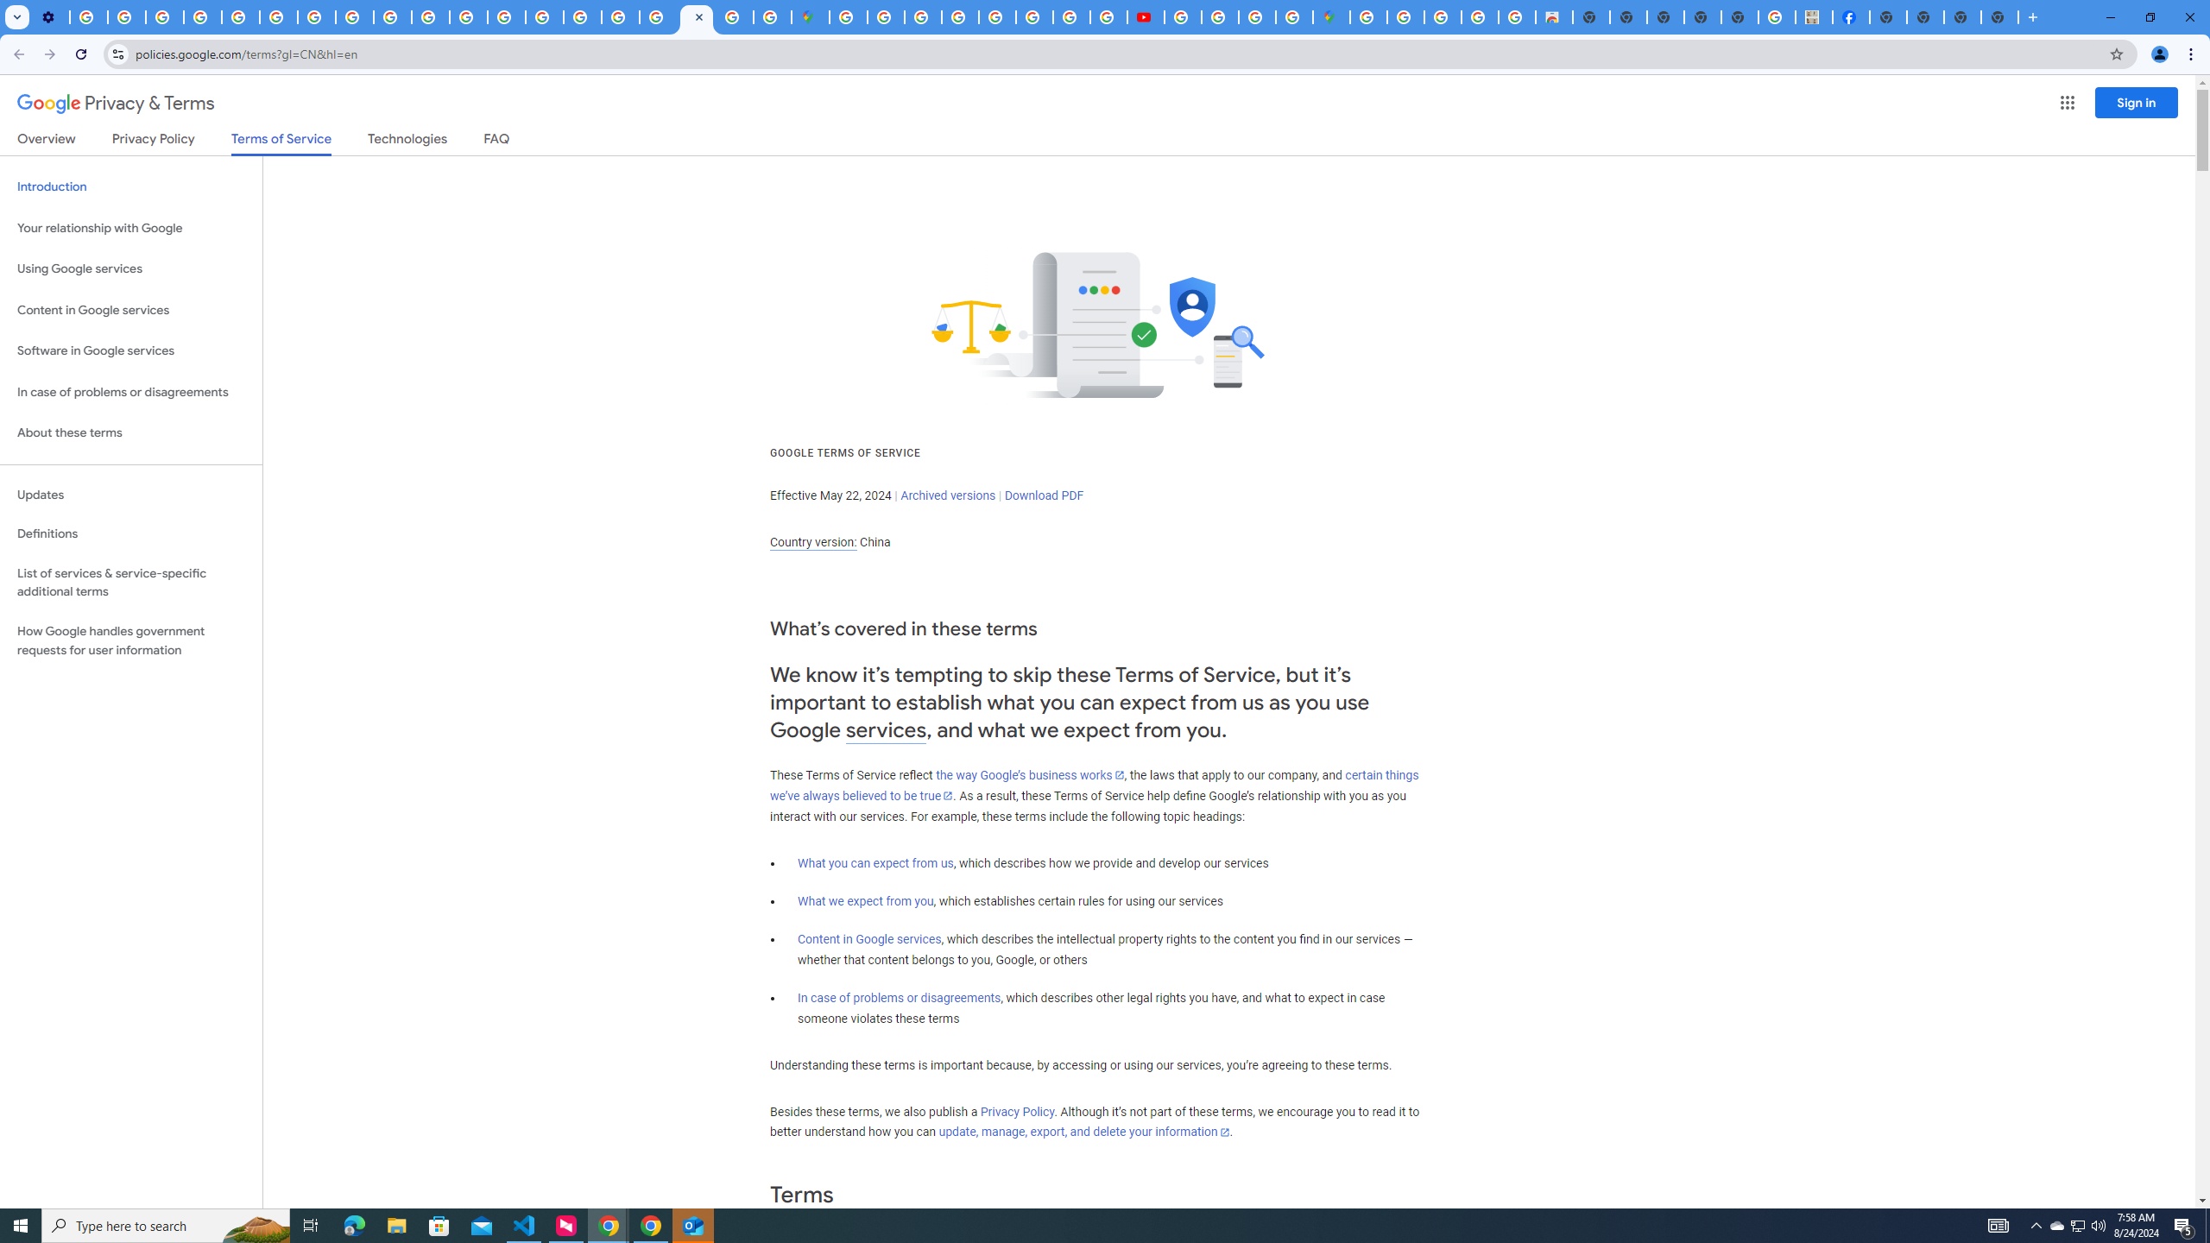  Describe the element at coordinates (886, 730) in the screenshot. I see `services` at that location.